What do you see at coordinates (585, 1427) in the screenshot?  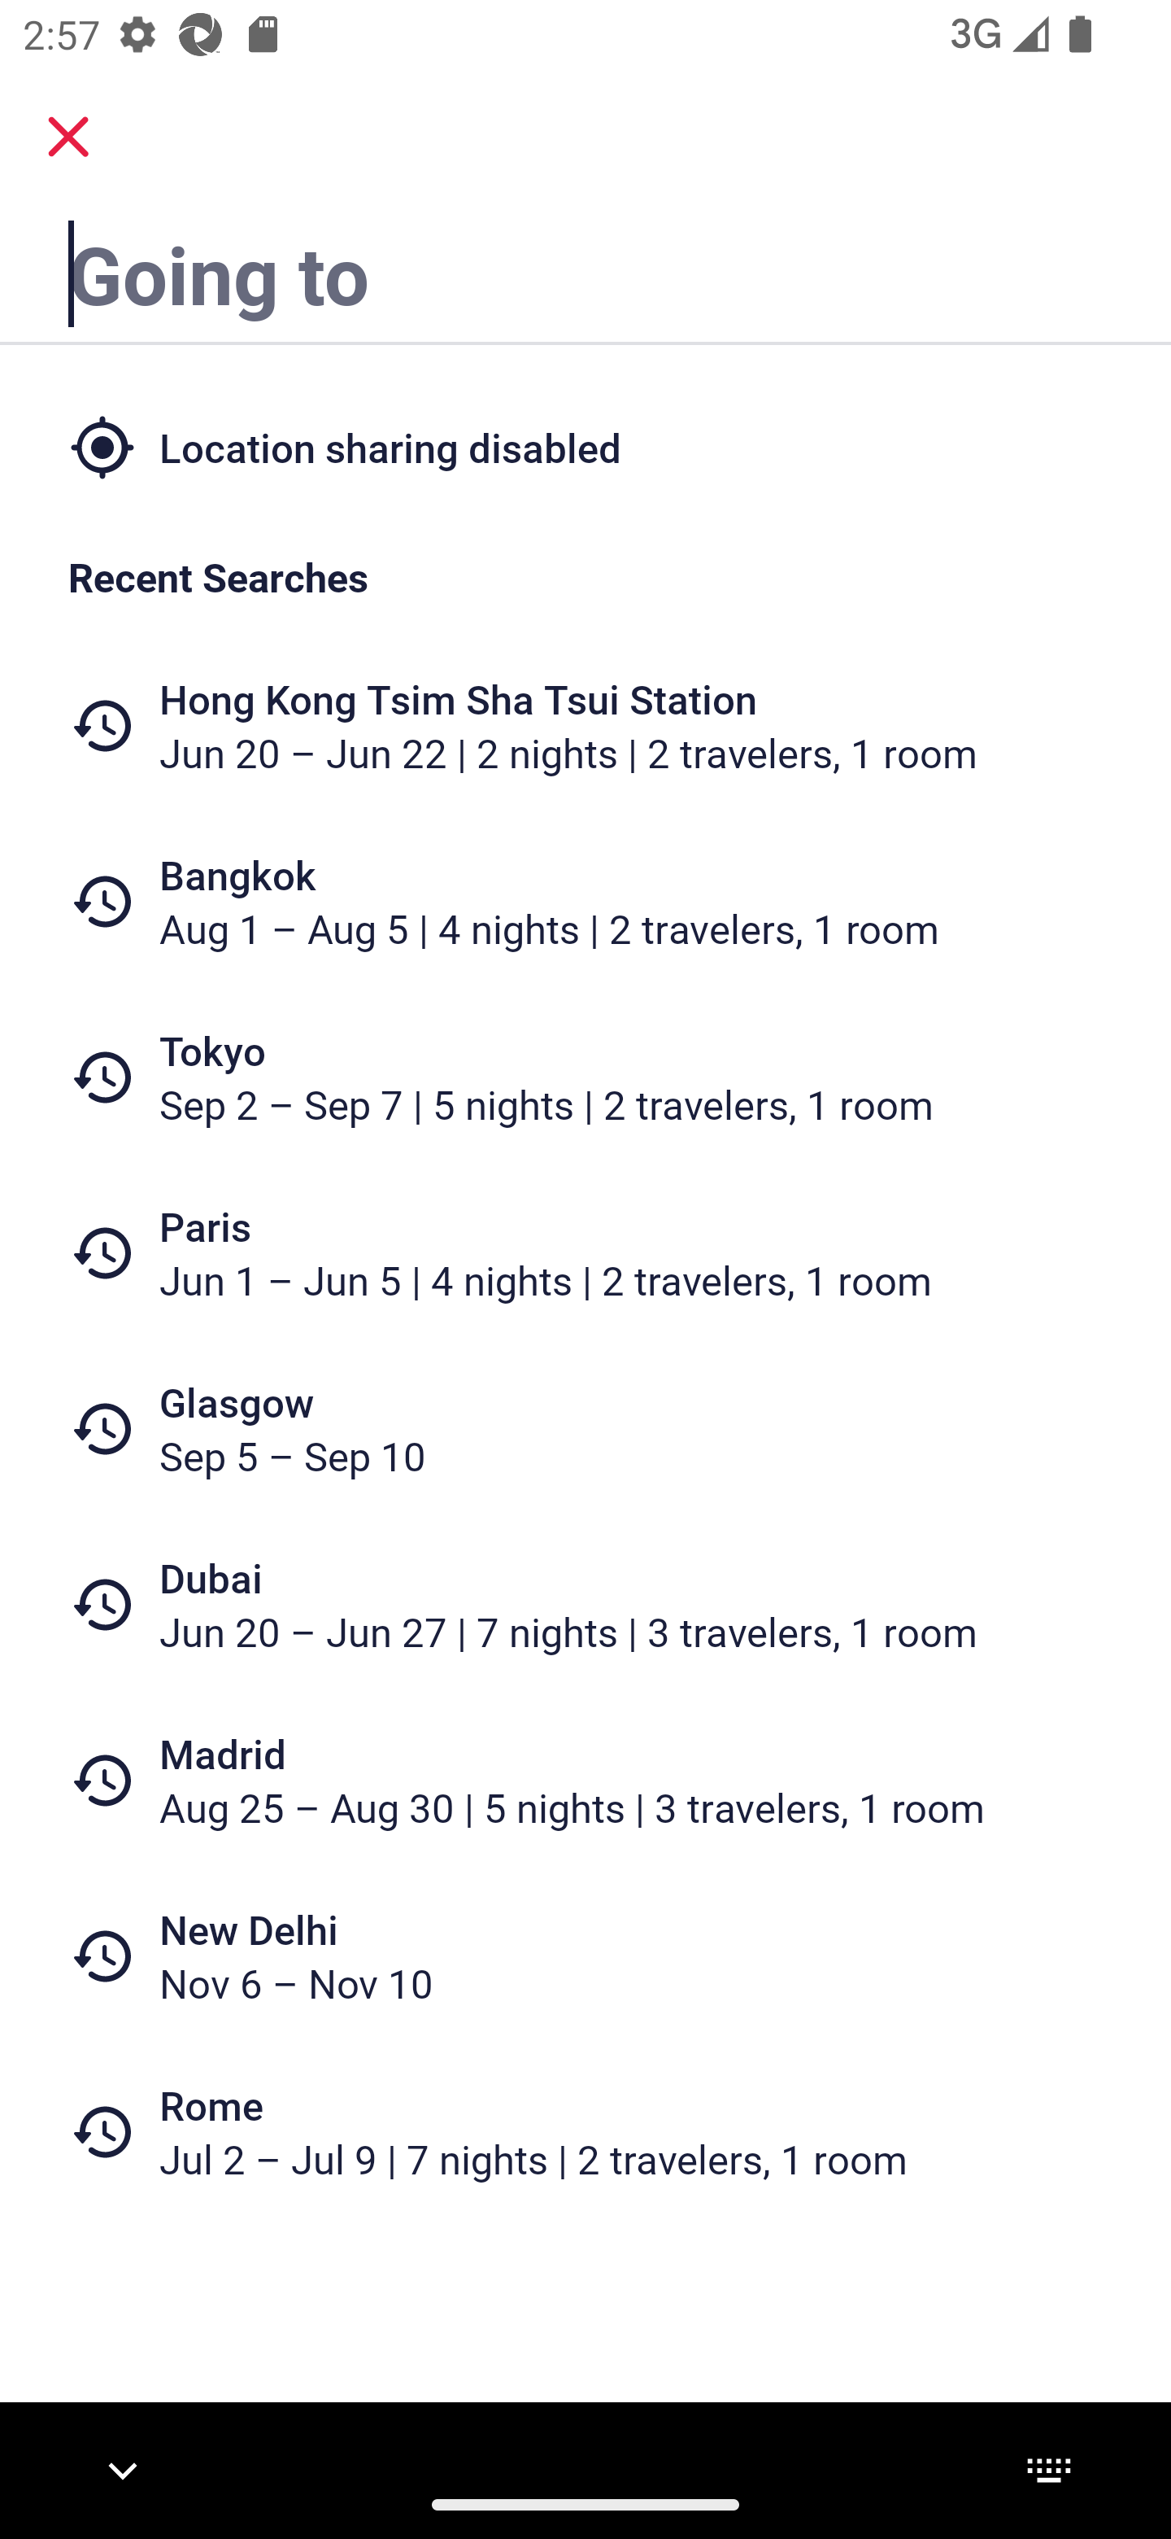 I see `Glasgow Sep 5 – Sep 10` at bounding box center [585, 1427].